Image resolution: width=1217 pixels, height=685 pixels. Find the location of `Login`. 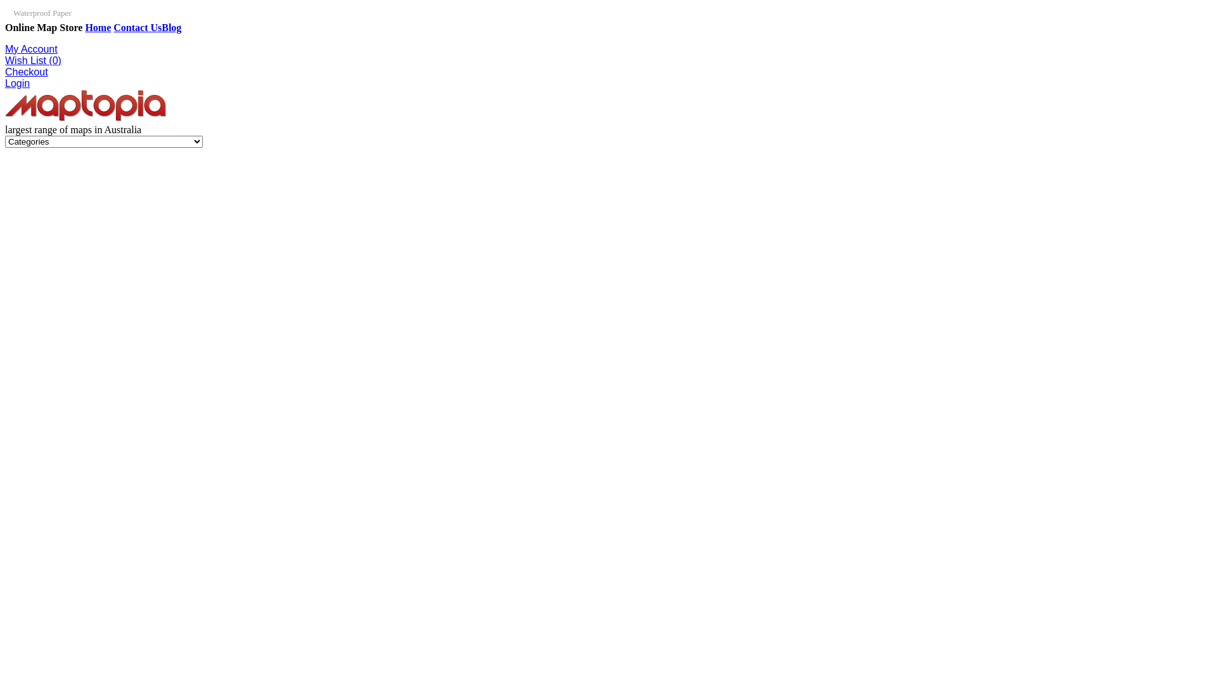

Login is located at coordinates (18, 84).